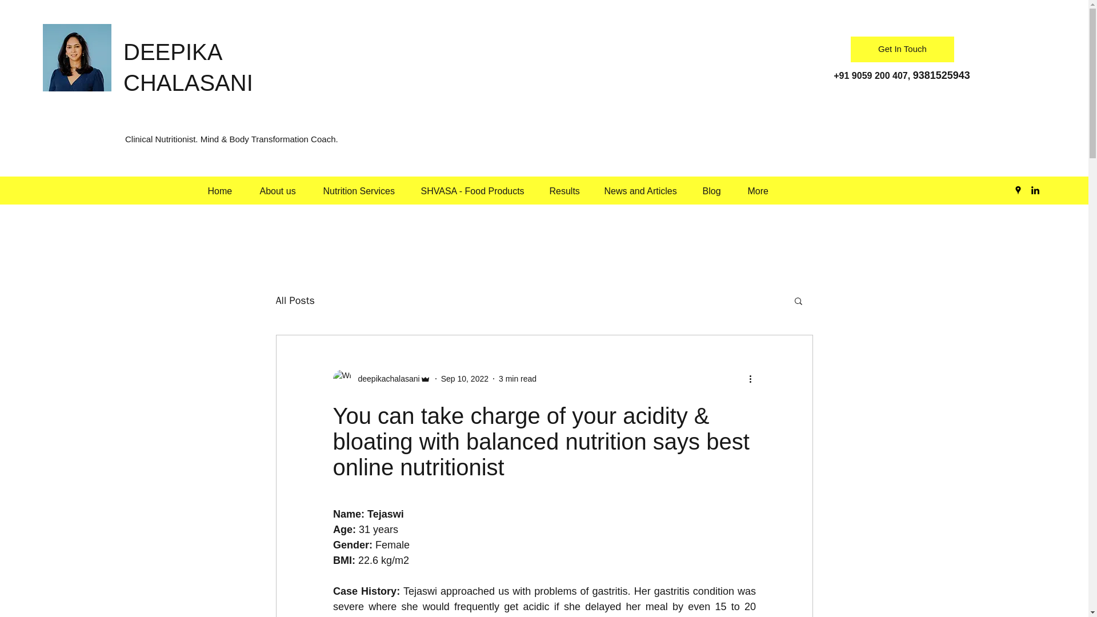 The image size is (1097, 617). Describe the element at coordinates (719, 191) in the screenshot. I see `Blog` at that location.